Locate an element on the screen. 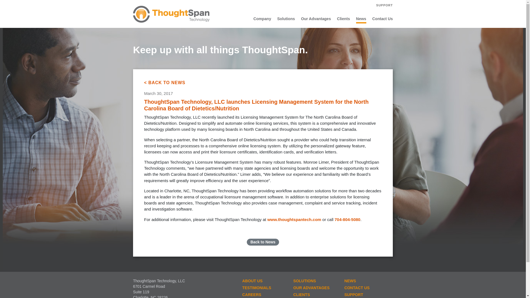 The image size is (530, 298). 704-804-5080 is located at coordinates (347, 219).